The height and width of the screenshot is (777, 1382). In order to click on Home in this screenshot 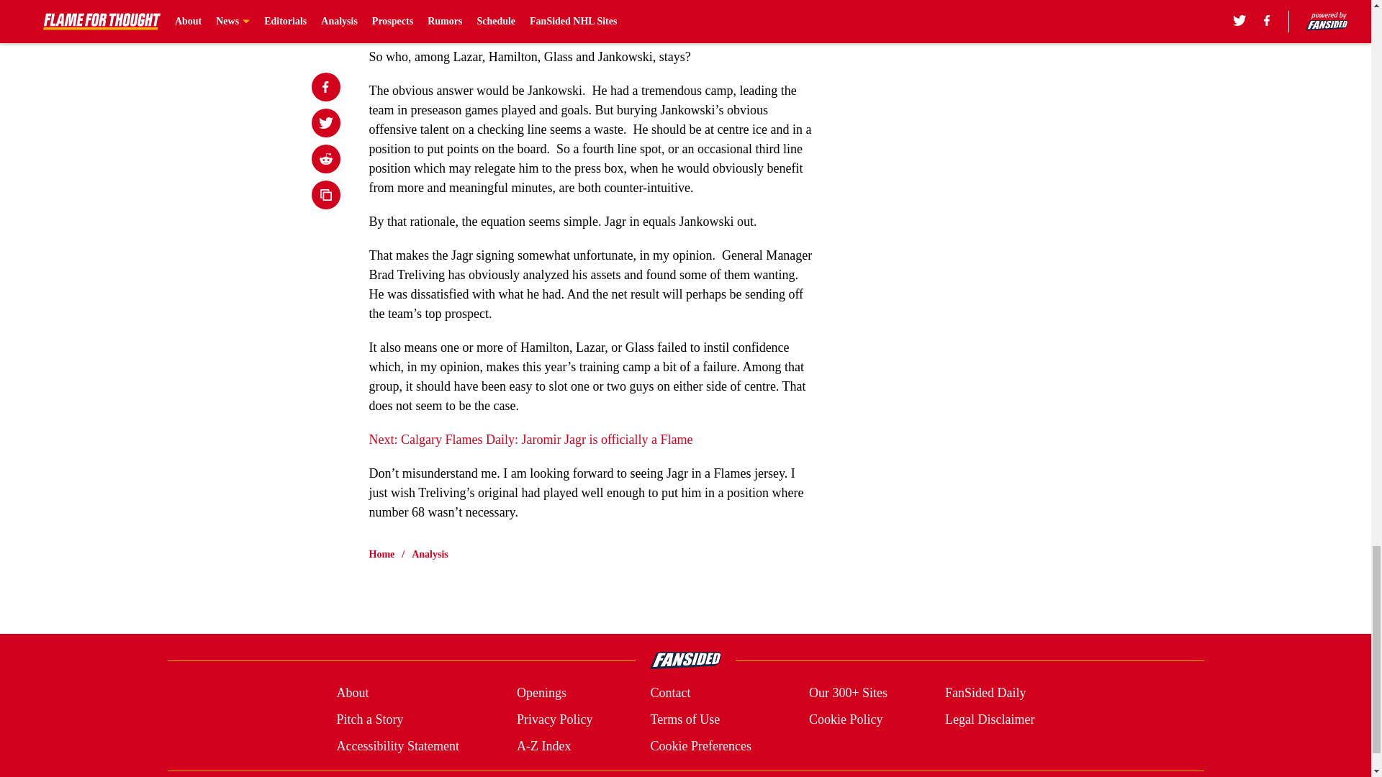, I will do `click(381, 554)`.